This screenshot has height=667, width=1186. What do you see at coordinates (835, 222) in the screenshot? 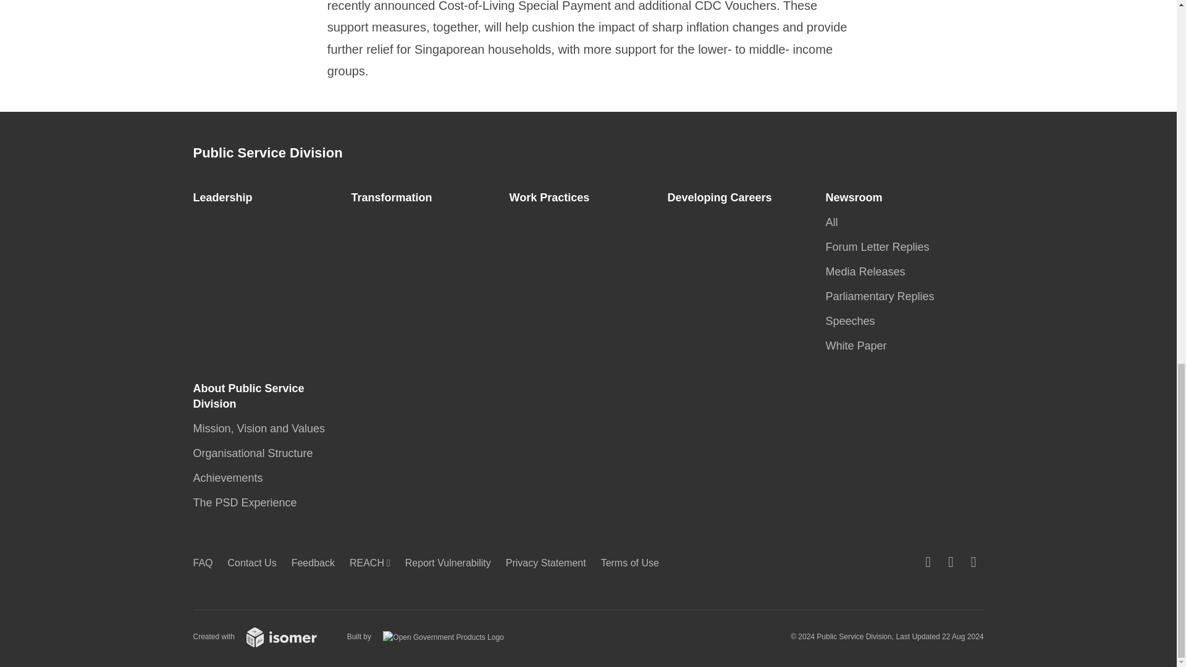
I see `All` at bounding box center [835, 222].